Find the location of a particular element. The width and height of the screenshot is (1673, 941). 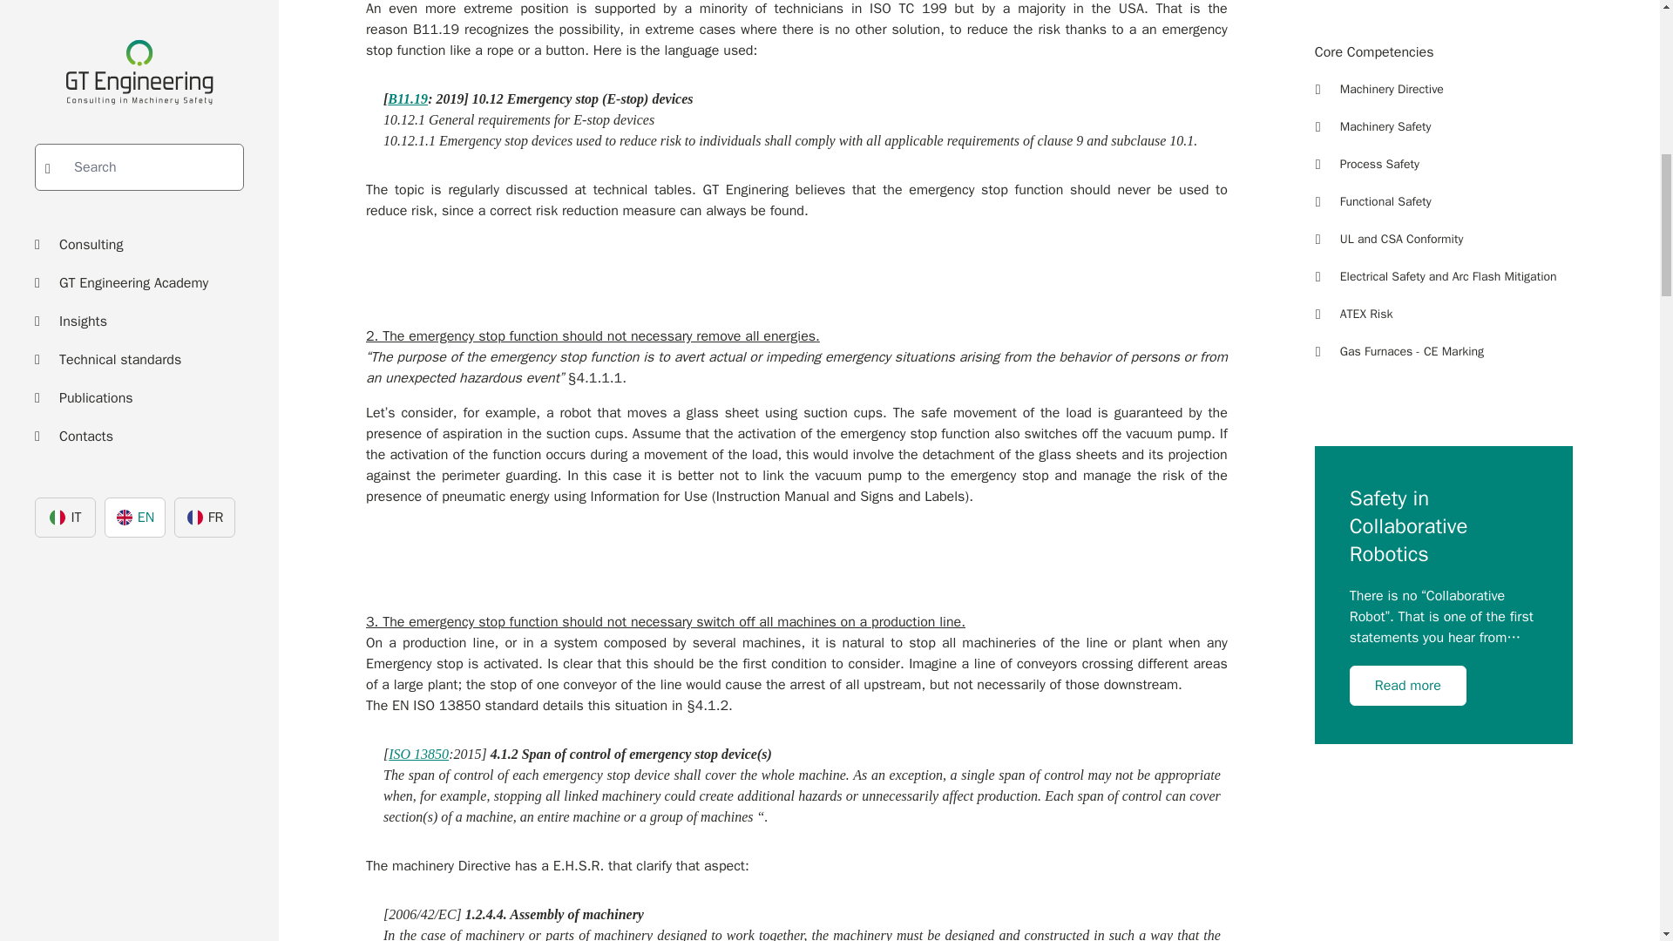

ISO 13850 is located at coordinates (418, 754).